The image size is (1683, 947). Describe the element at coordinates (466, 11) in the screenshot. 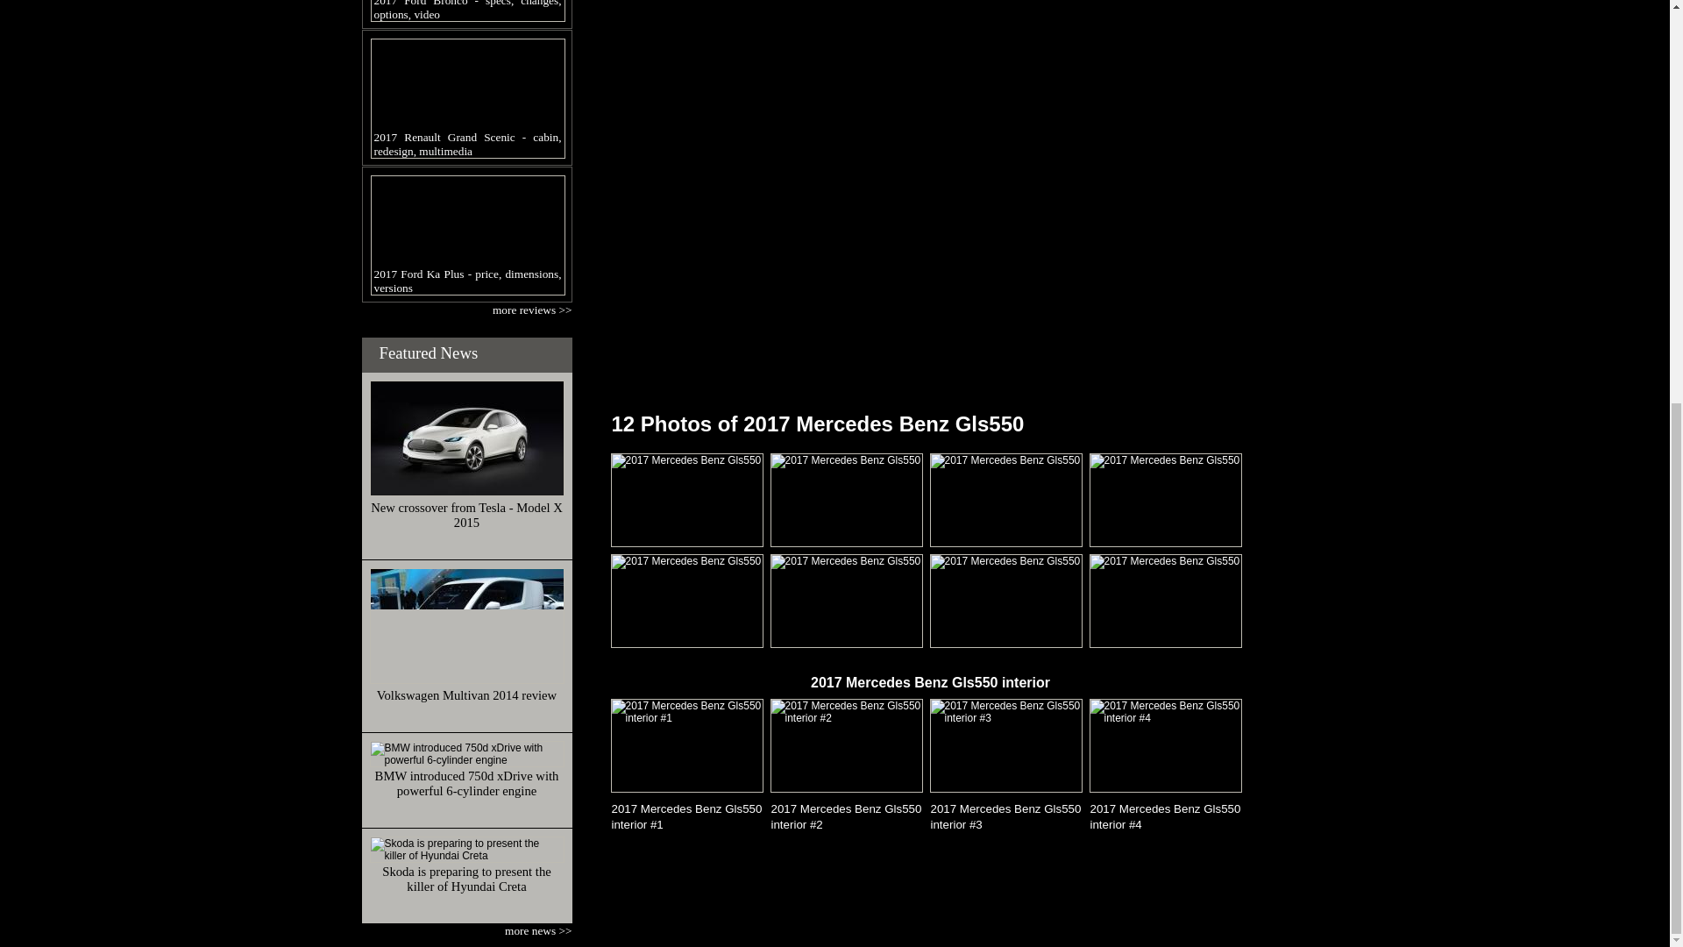

I see `2017 Ford Bronco - specs, changes, options, video` at that location.